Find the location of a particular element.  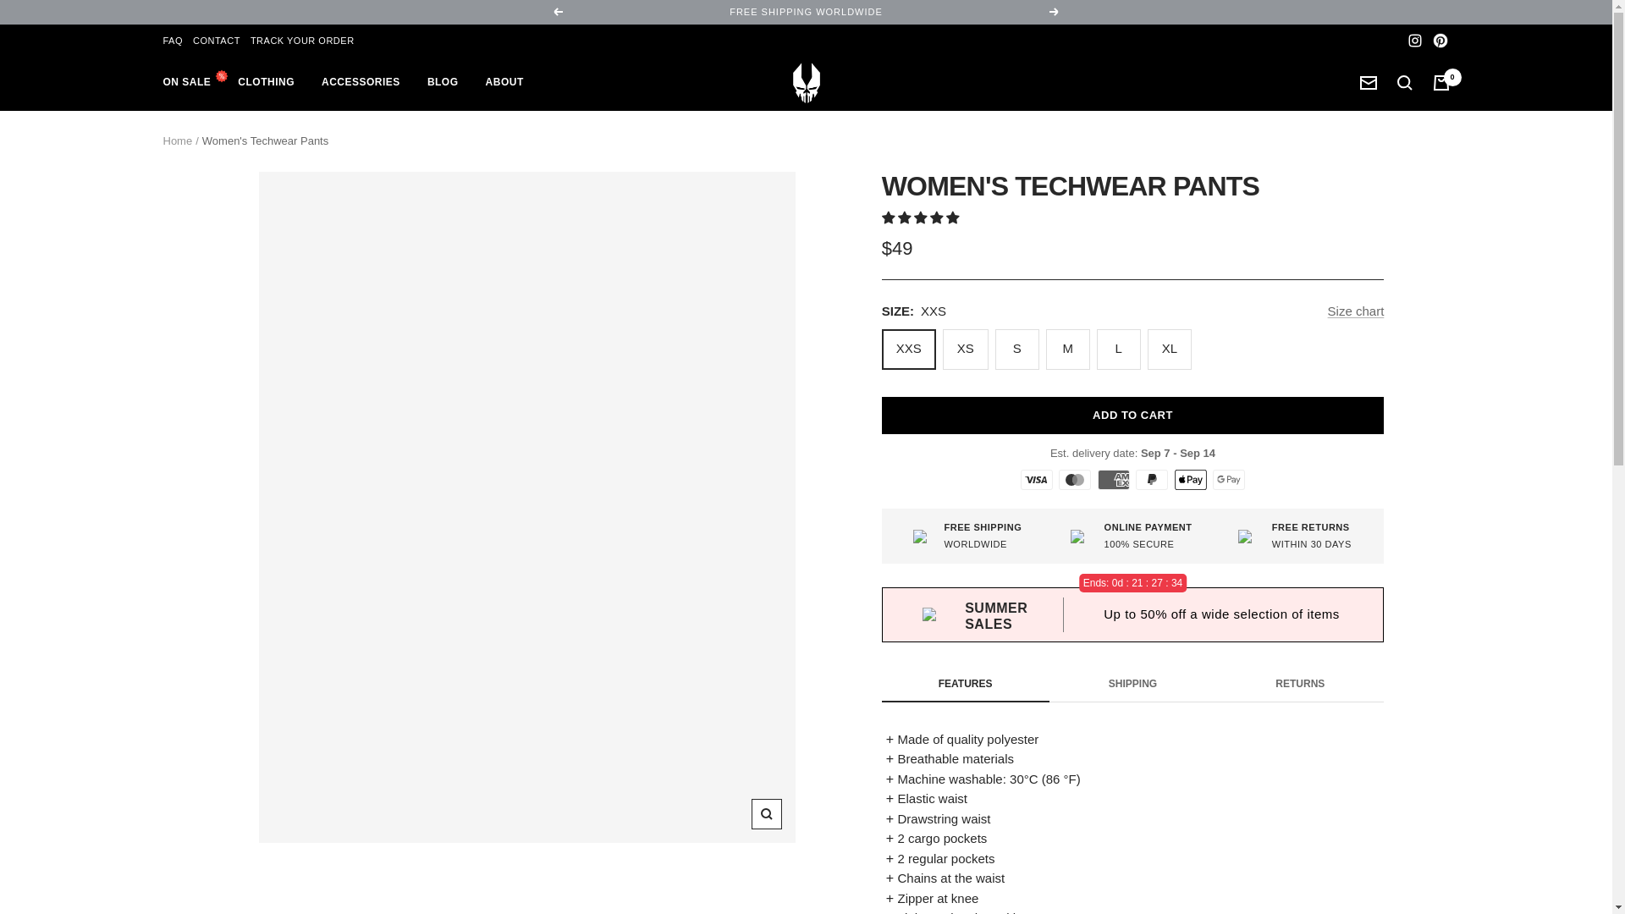

ON SALE is located at coordinates (186, 83).